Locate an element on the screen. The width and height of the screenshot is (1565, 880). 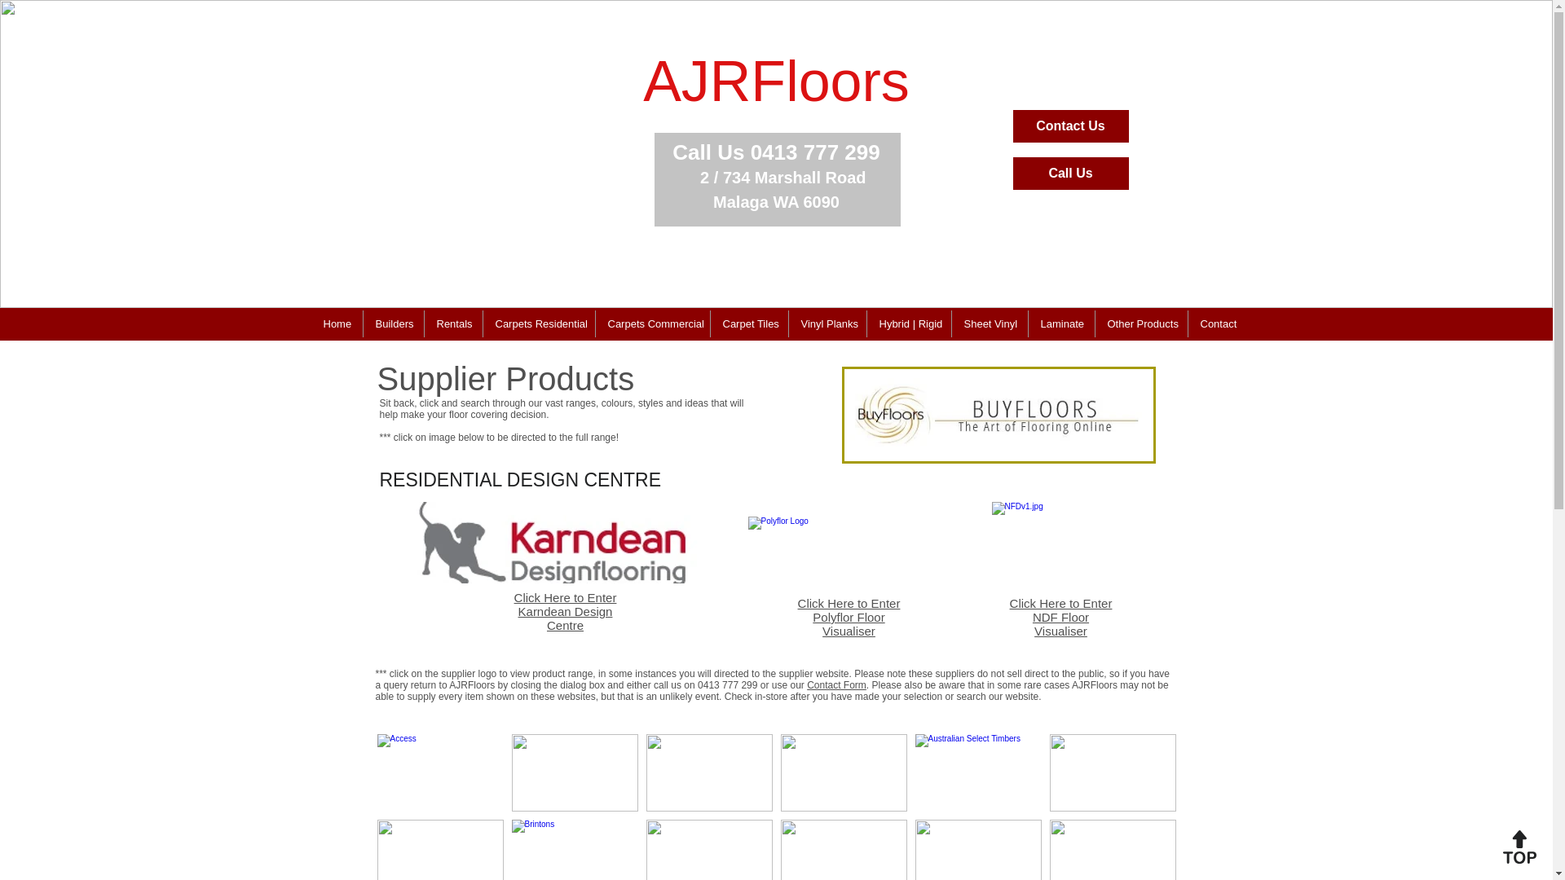
AJRFloors is located at coordinates (776, 85).